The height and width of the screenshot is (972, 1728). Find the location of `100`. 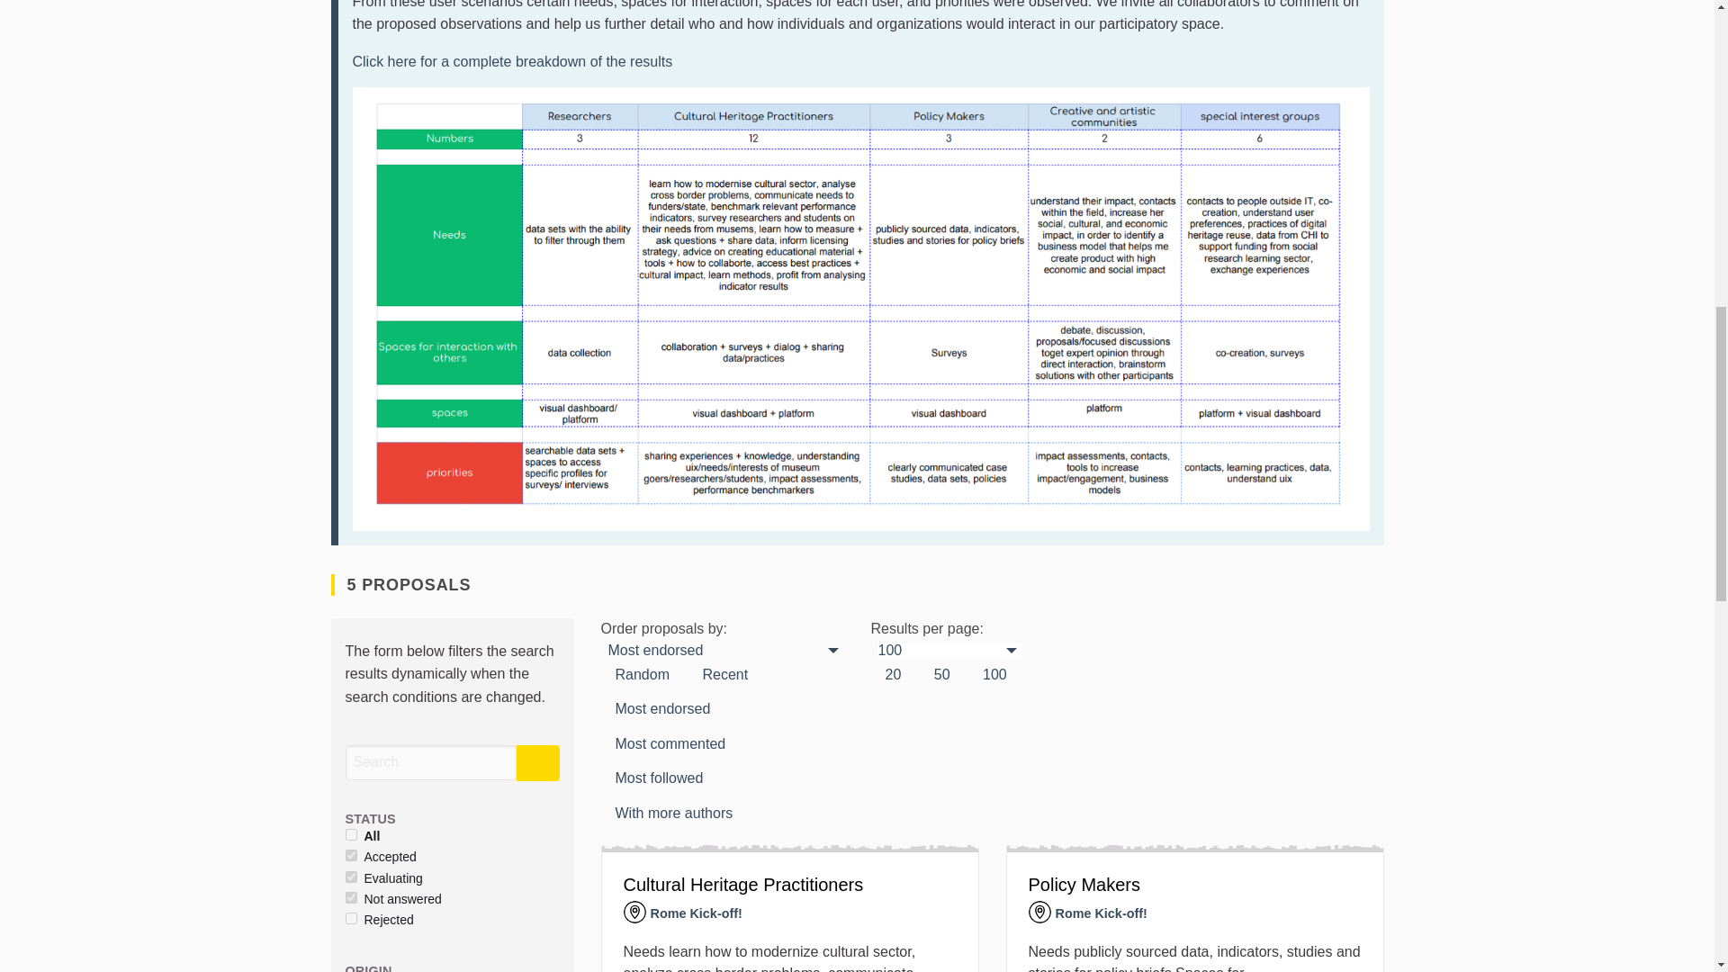

100 is located at coordinates (994, 675).